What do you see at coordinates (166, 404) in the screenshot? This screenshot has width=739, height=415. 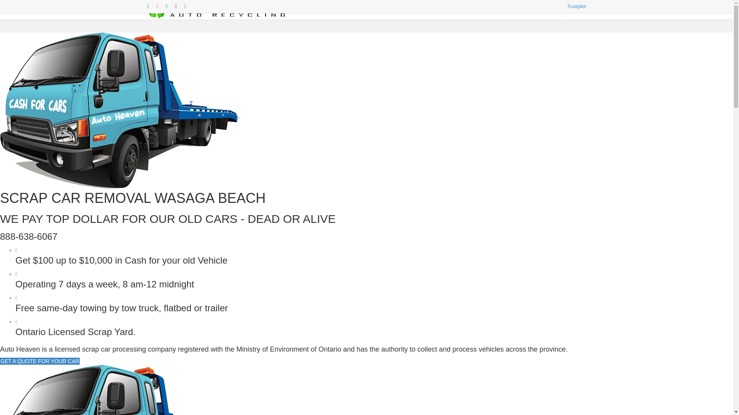 I see `PRIVACY POLICY` at bounding box center [166, 404].